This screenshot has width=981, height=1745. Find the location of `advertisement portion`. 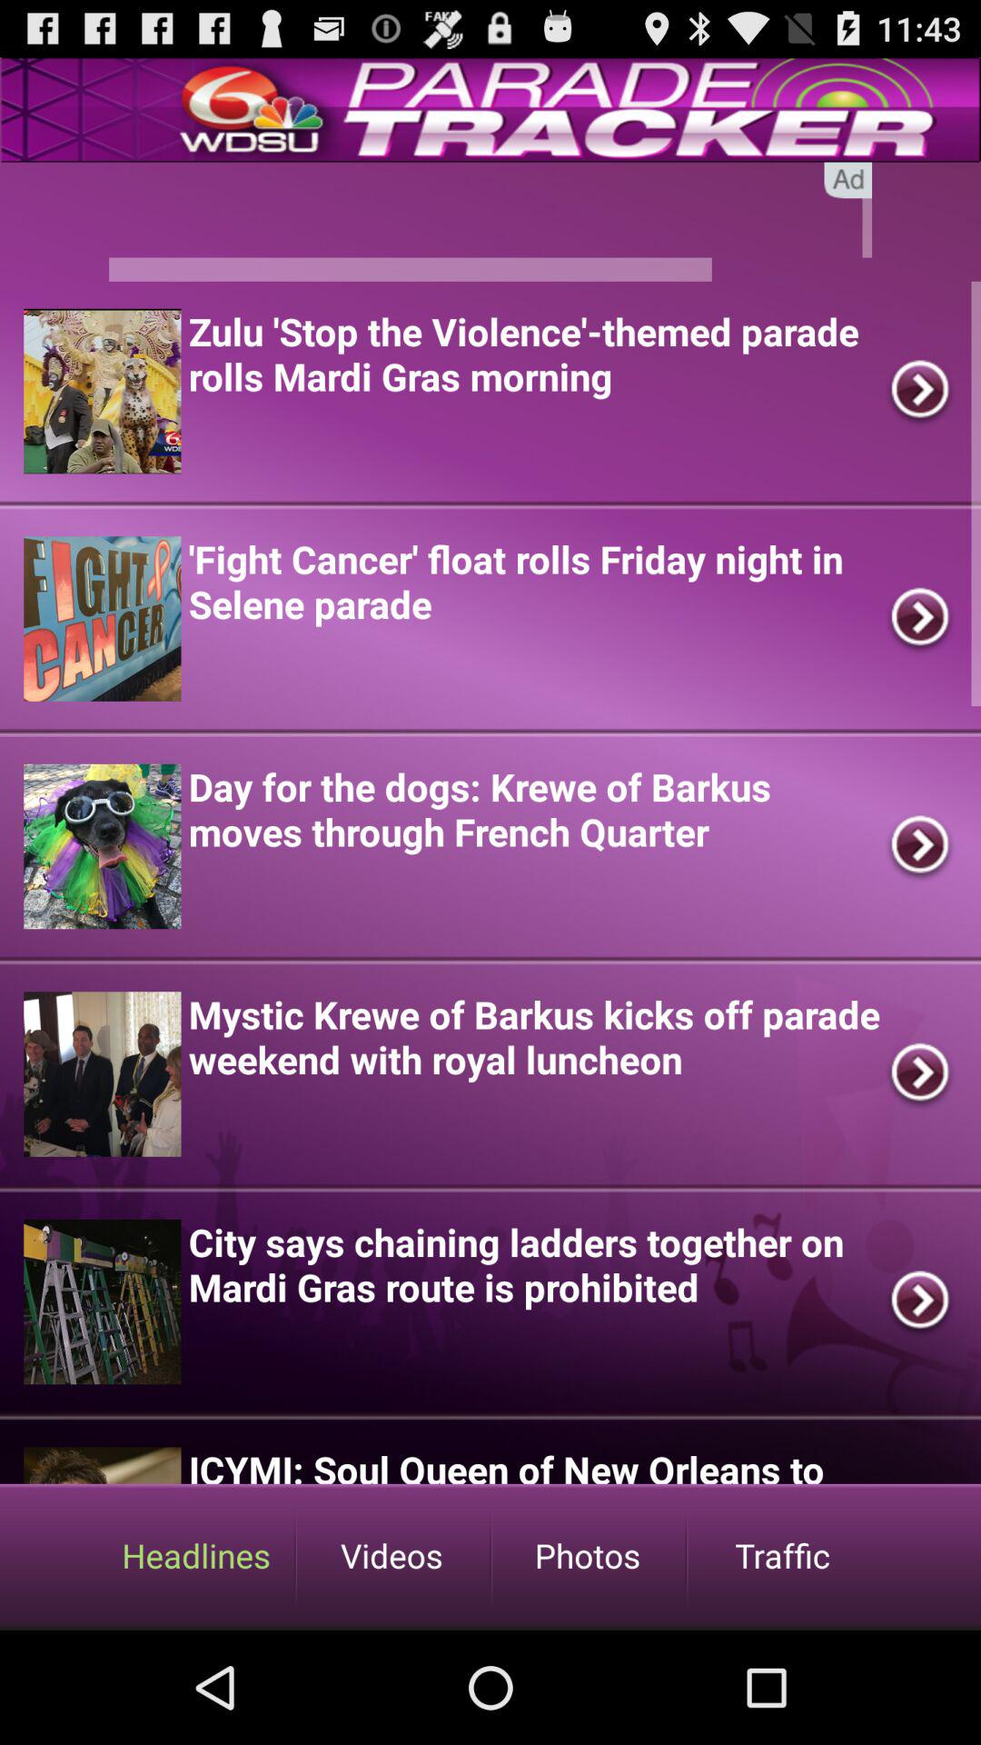

advertisement portion is located at coordinates (490, 222).